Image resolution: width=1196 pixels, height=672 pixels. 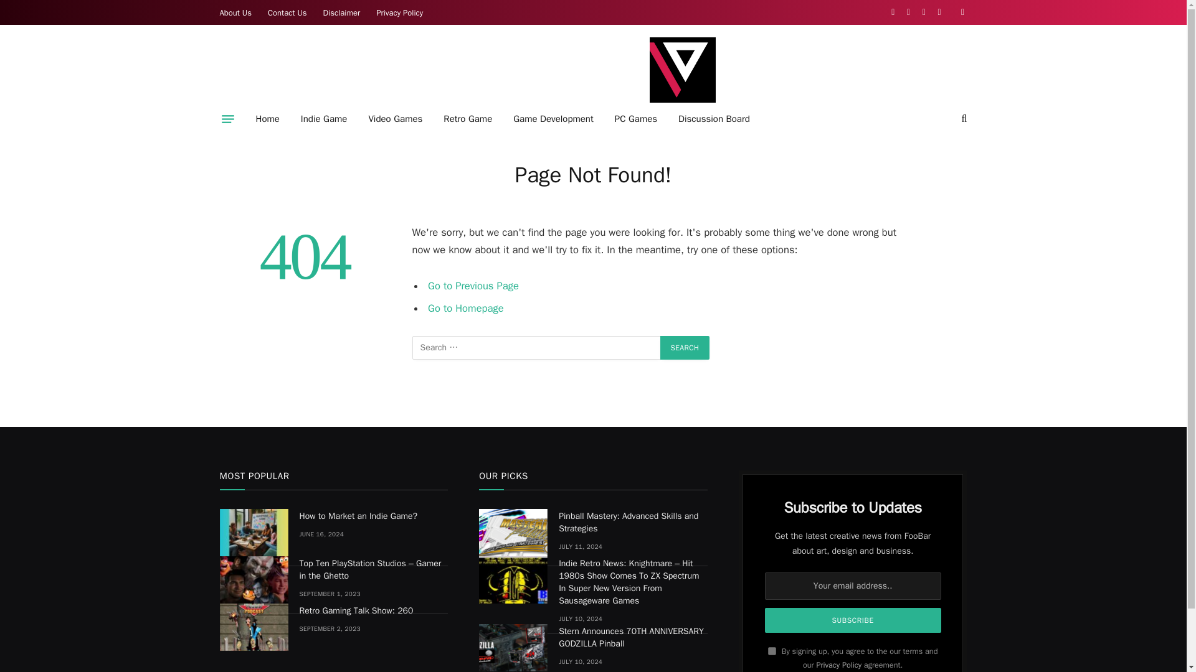 What do you see at coordinates (853, 620) in the screenshot?
I see `Subscribe` at bounding box center [853, 620].